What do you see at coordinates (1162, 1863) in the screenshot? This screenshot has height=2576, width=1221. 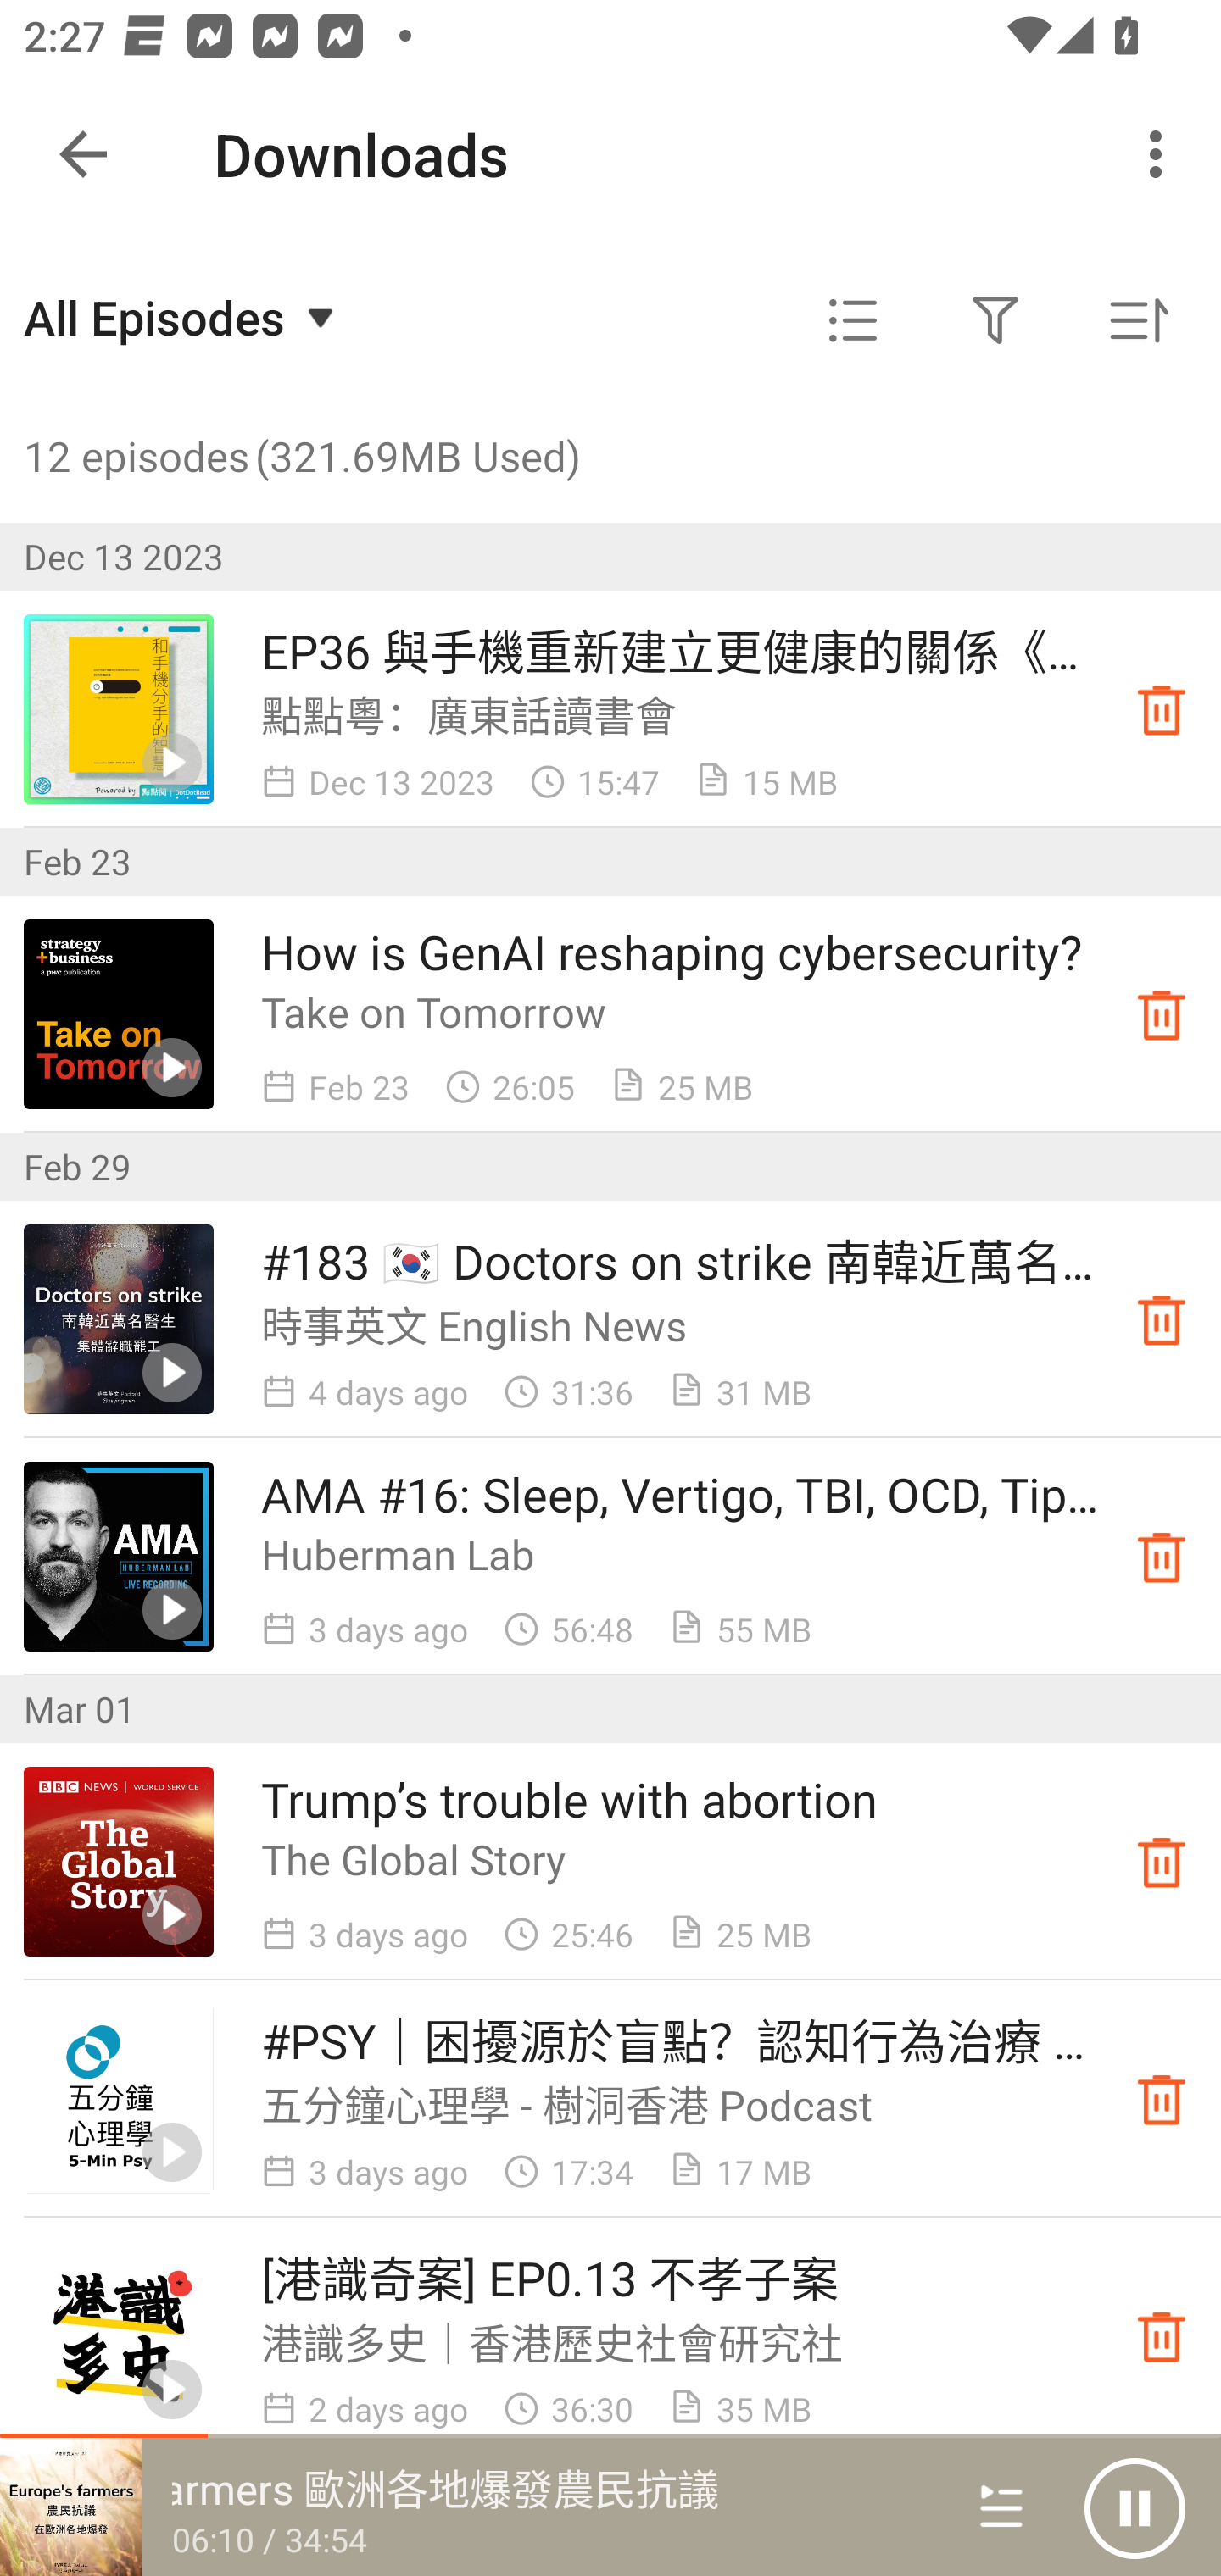 I see `Downloaded` at bounding box center [1162, 1863].